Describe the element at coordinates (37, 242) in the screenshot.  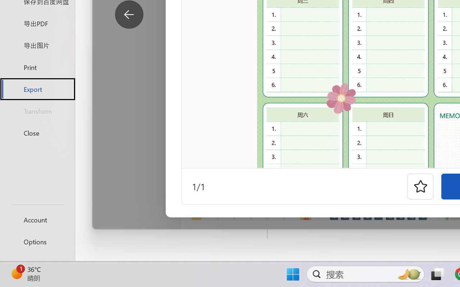
I see `Options` at that location.